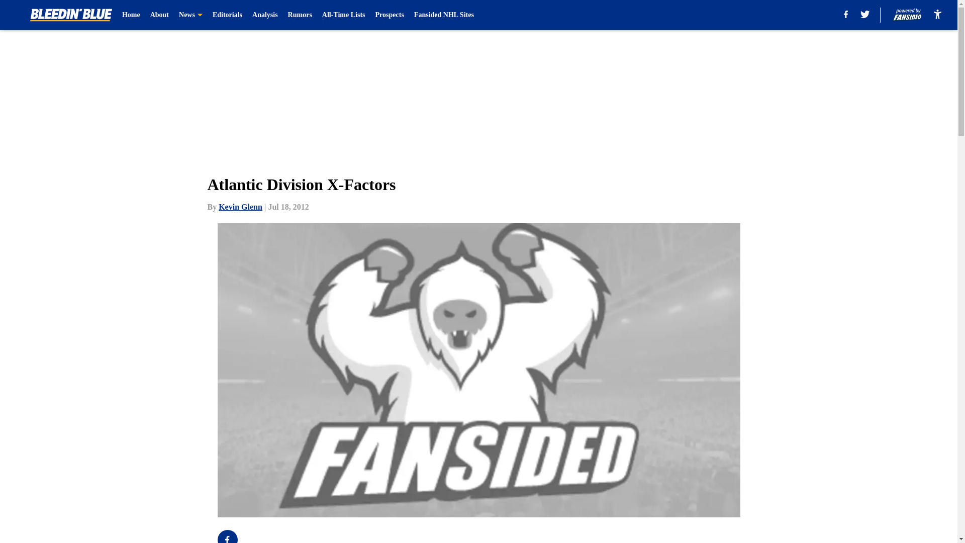 This screenshot has height=543, width=965. Describe the element at coordinates (443, 15) in the screenshot. I see `Fansided NHL Sites` at that location.